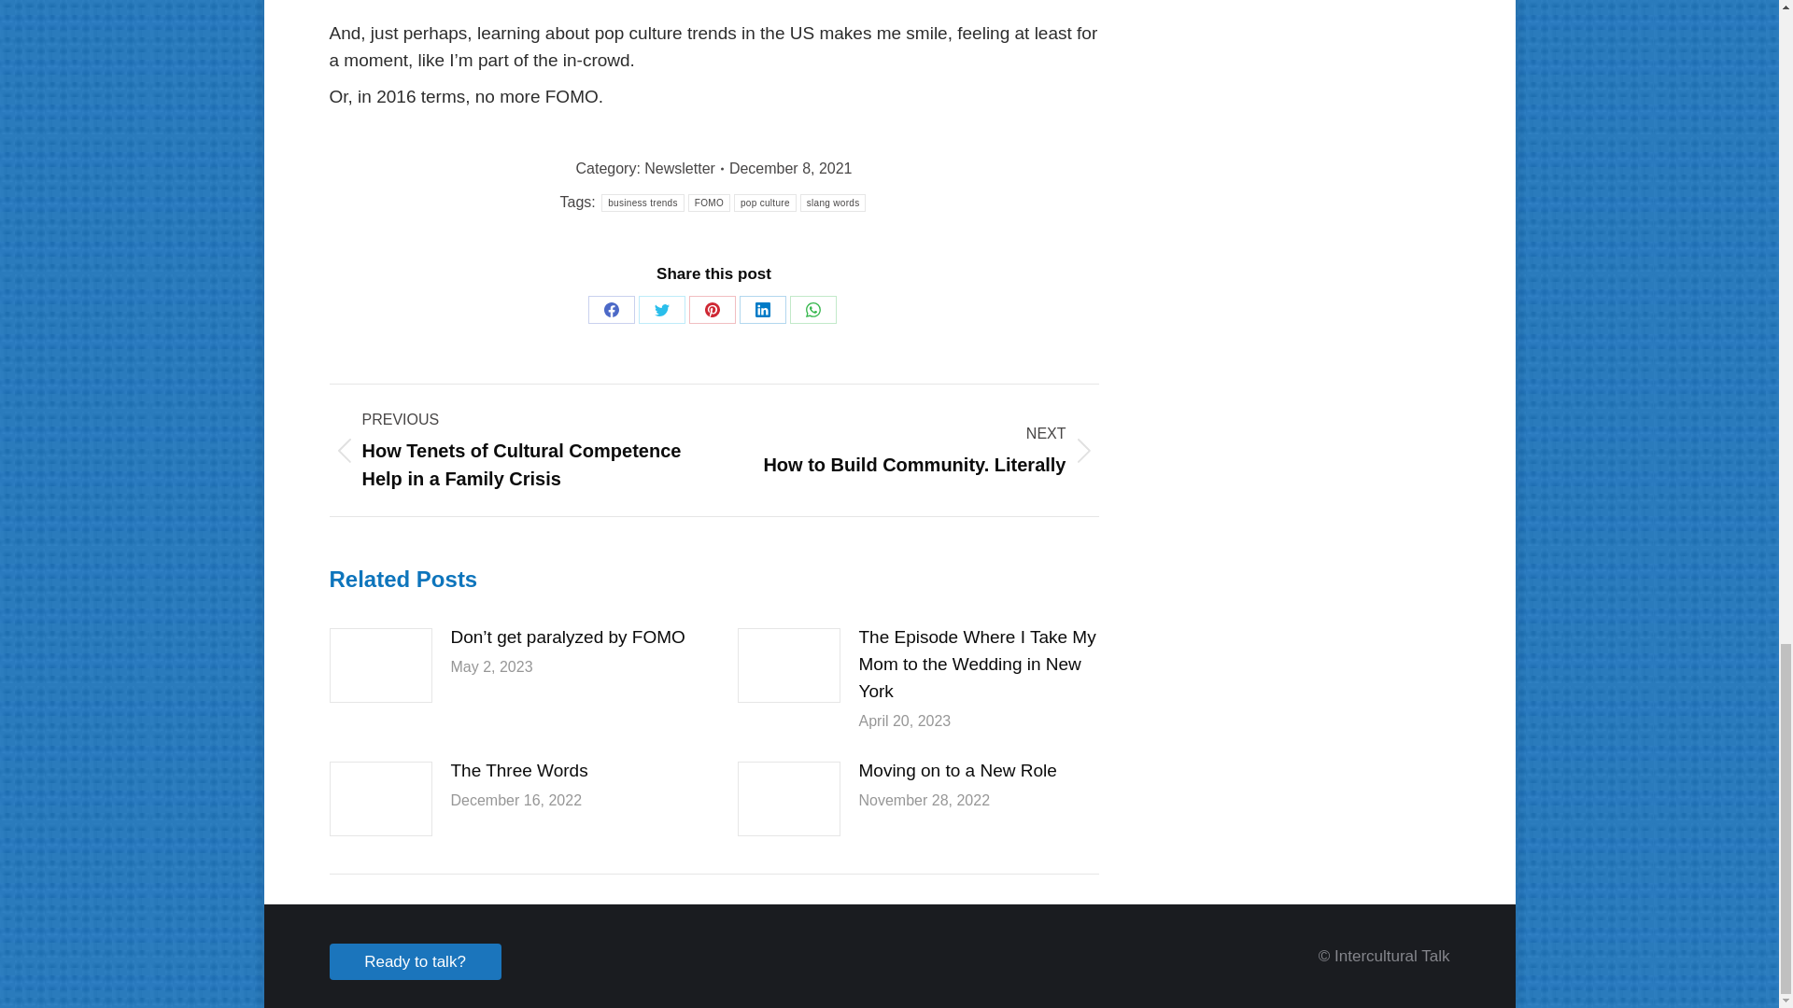  I want to click on business trends, so click(642, 203).